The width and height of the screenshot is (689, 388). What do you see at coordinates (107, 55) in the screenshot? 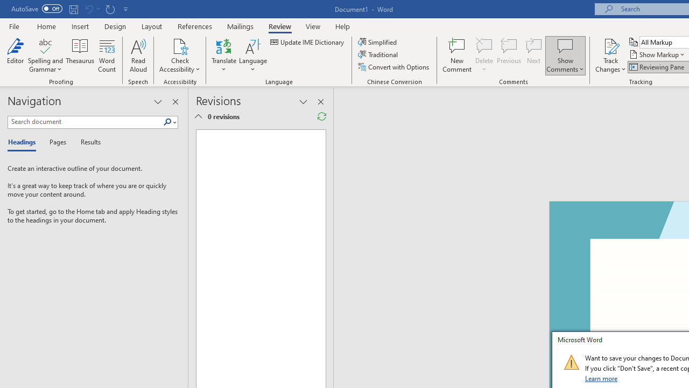
I see `Word Count` at bounding box center [107, 55].